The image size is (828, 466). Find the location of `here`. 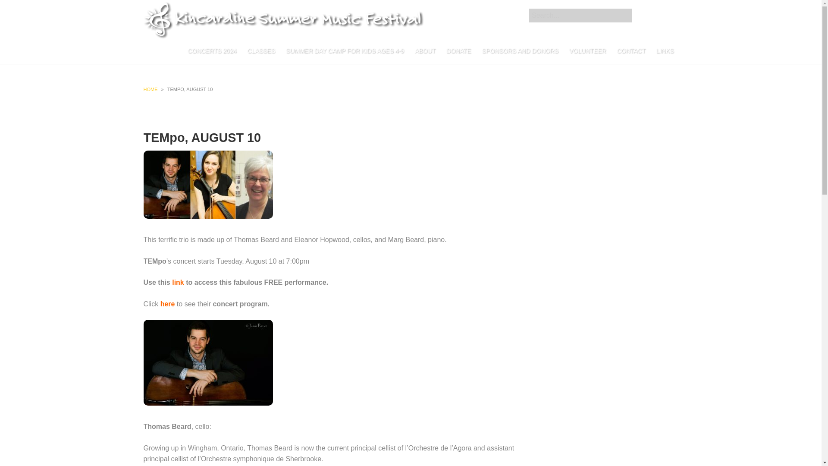

here is located at coordinates (167, 304).